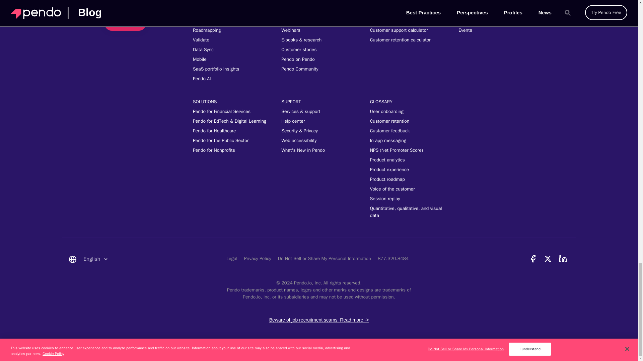 This screenshot has width=643, height=361. What do you see at coordinates (407, 189) in the screenshot?
I see `Voice of the Customer` at bounding box center [407, 189].